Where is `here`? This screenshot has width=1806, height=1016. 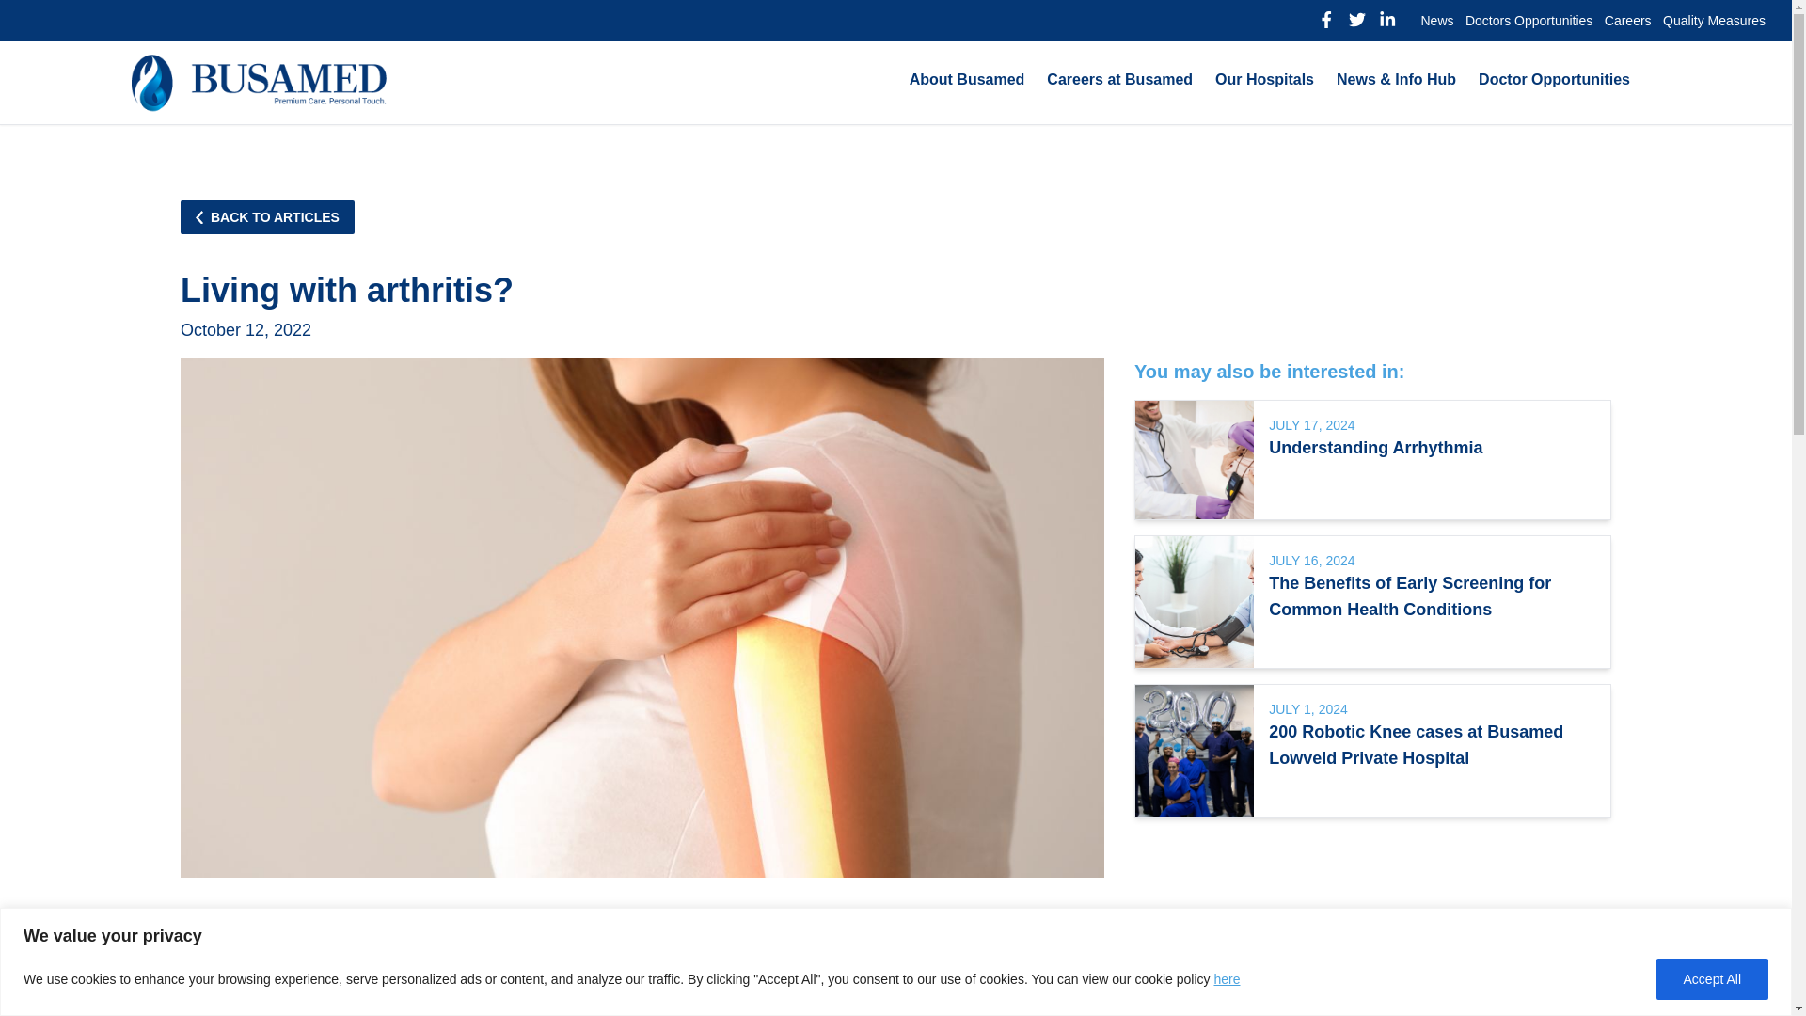
here is located at coordinates (1227, 978).